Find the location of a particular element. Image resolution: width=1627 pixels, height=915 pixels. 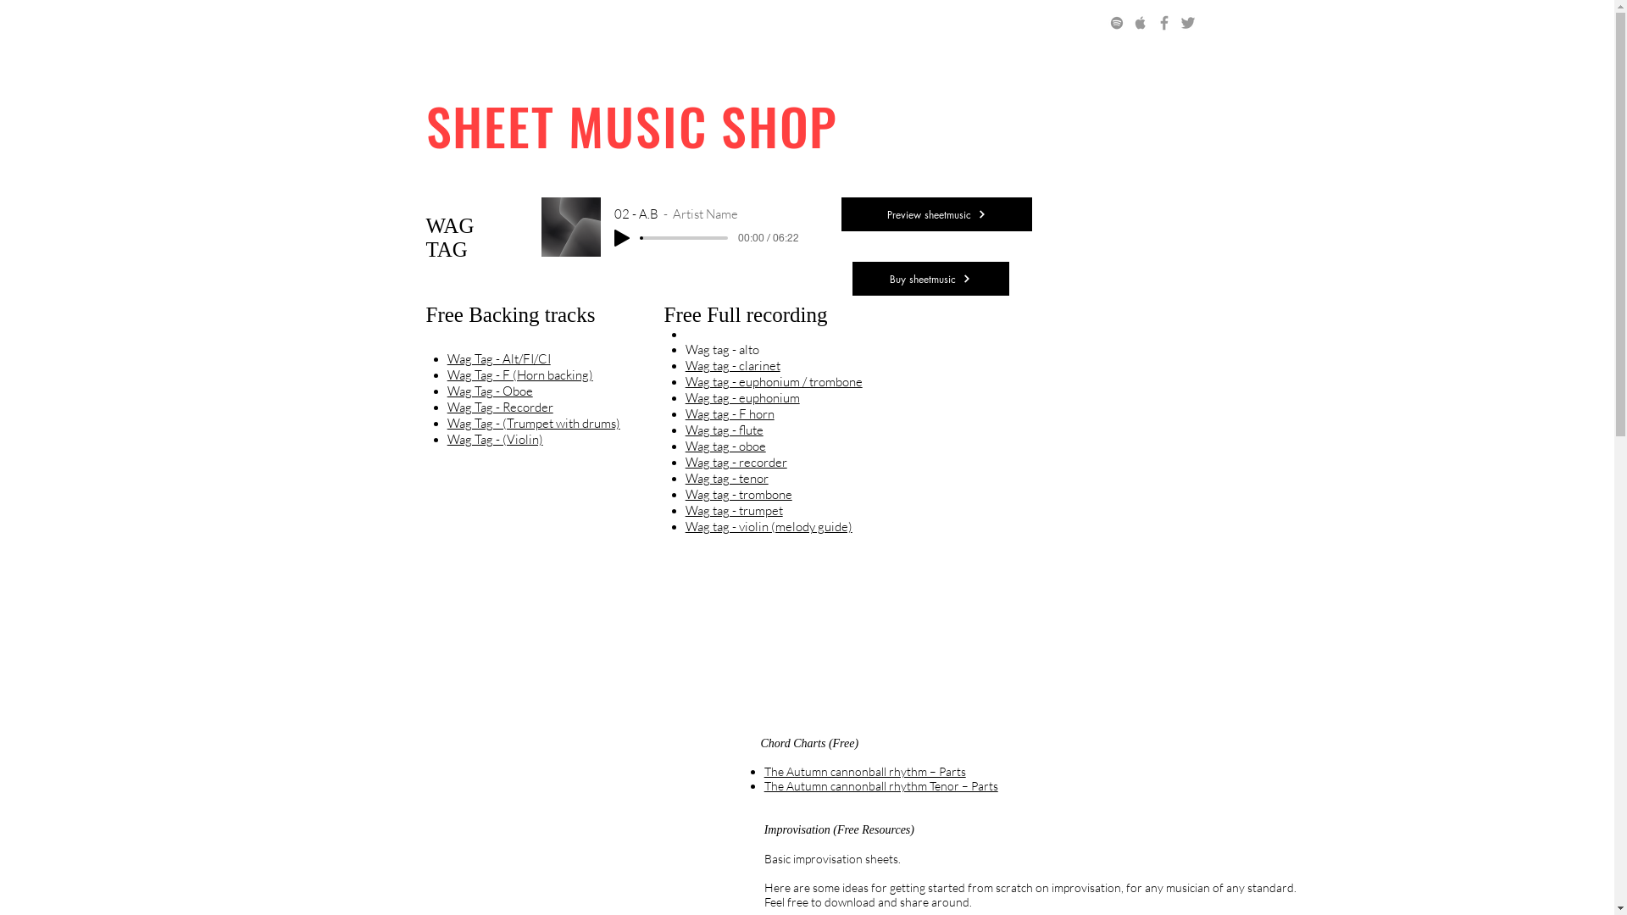

Wag Tag - Oboe is located at coordinates (490, 391).